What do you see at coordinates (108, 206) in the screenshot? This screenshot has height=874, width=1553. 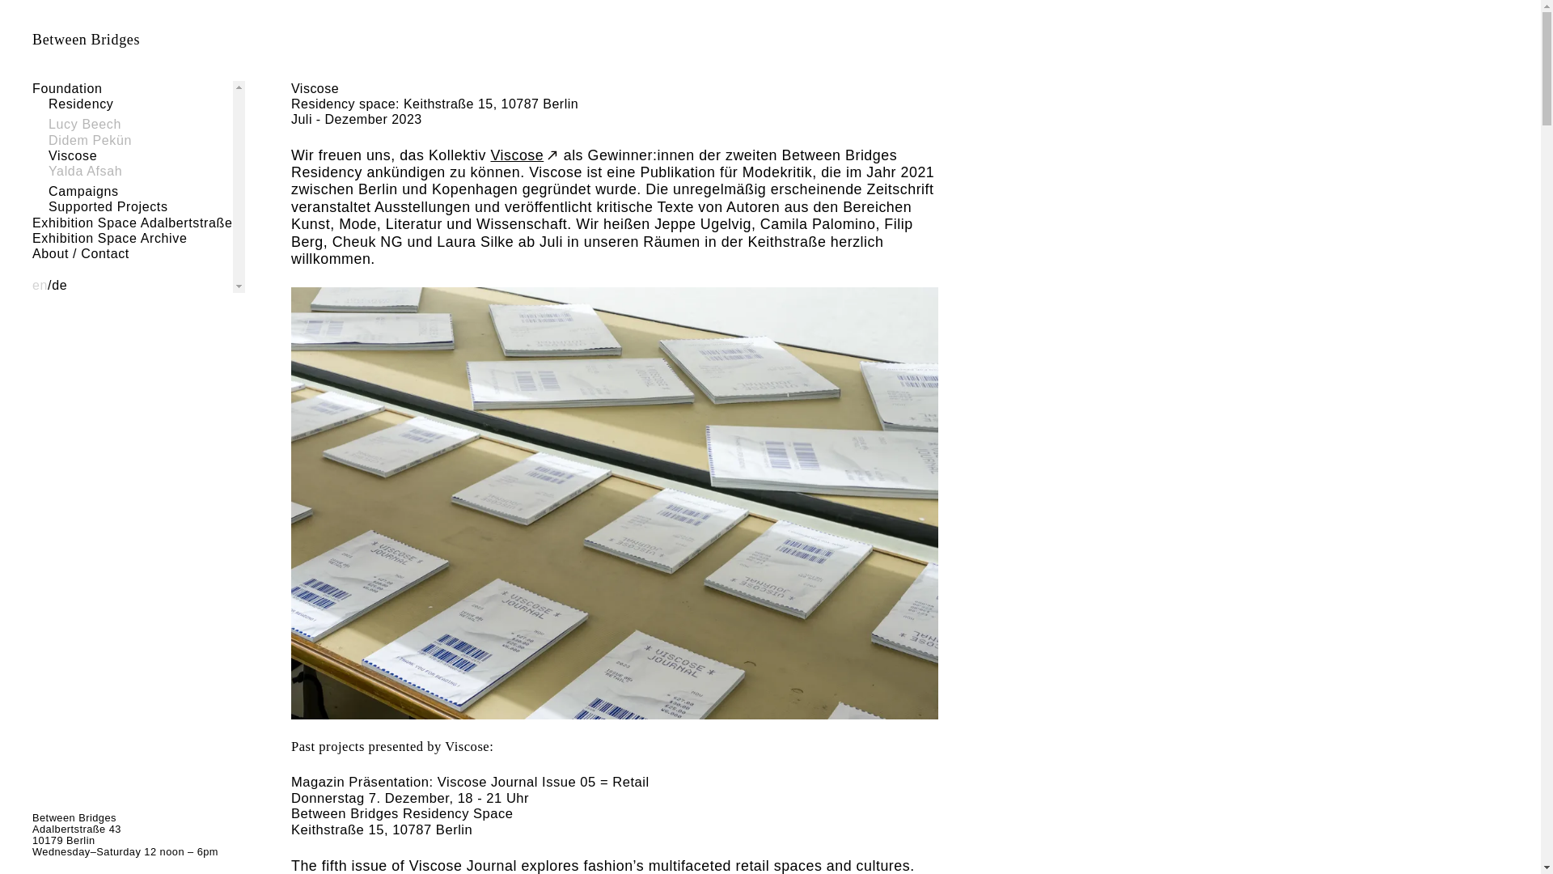 I see `Supported Projects` at bounding box center [108, 206].